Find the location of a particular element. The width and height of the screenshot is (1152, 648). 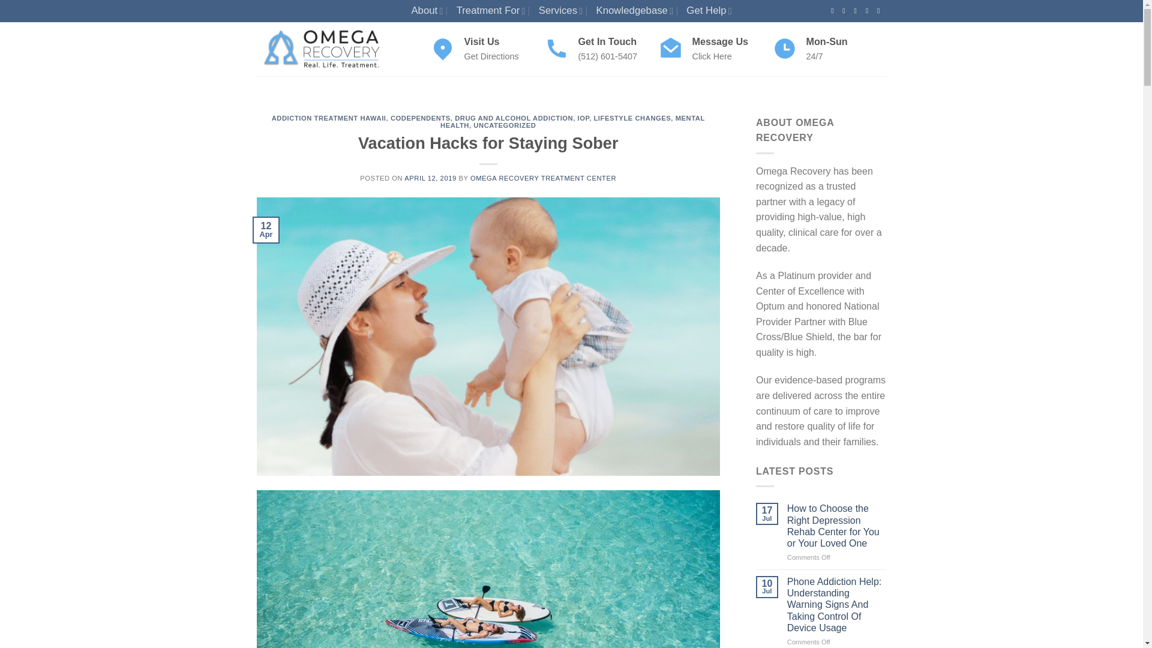

Send us an email is located at coordinates (869, 10).